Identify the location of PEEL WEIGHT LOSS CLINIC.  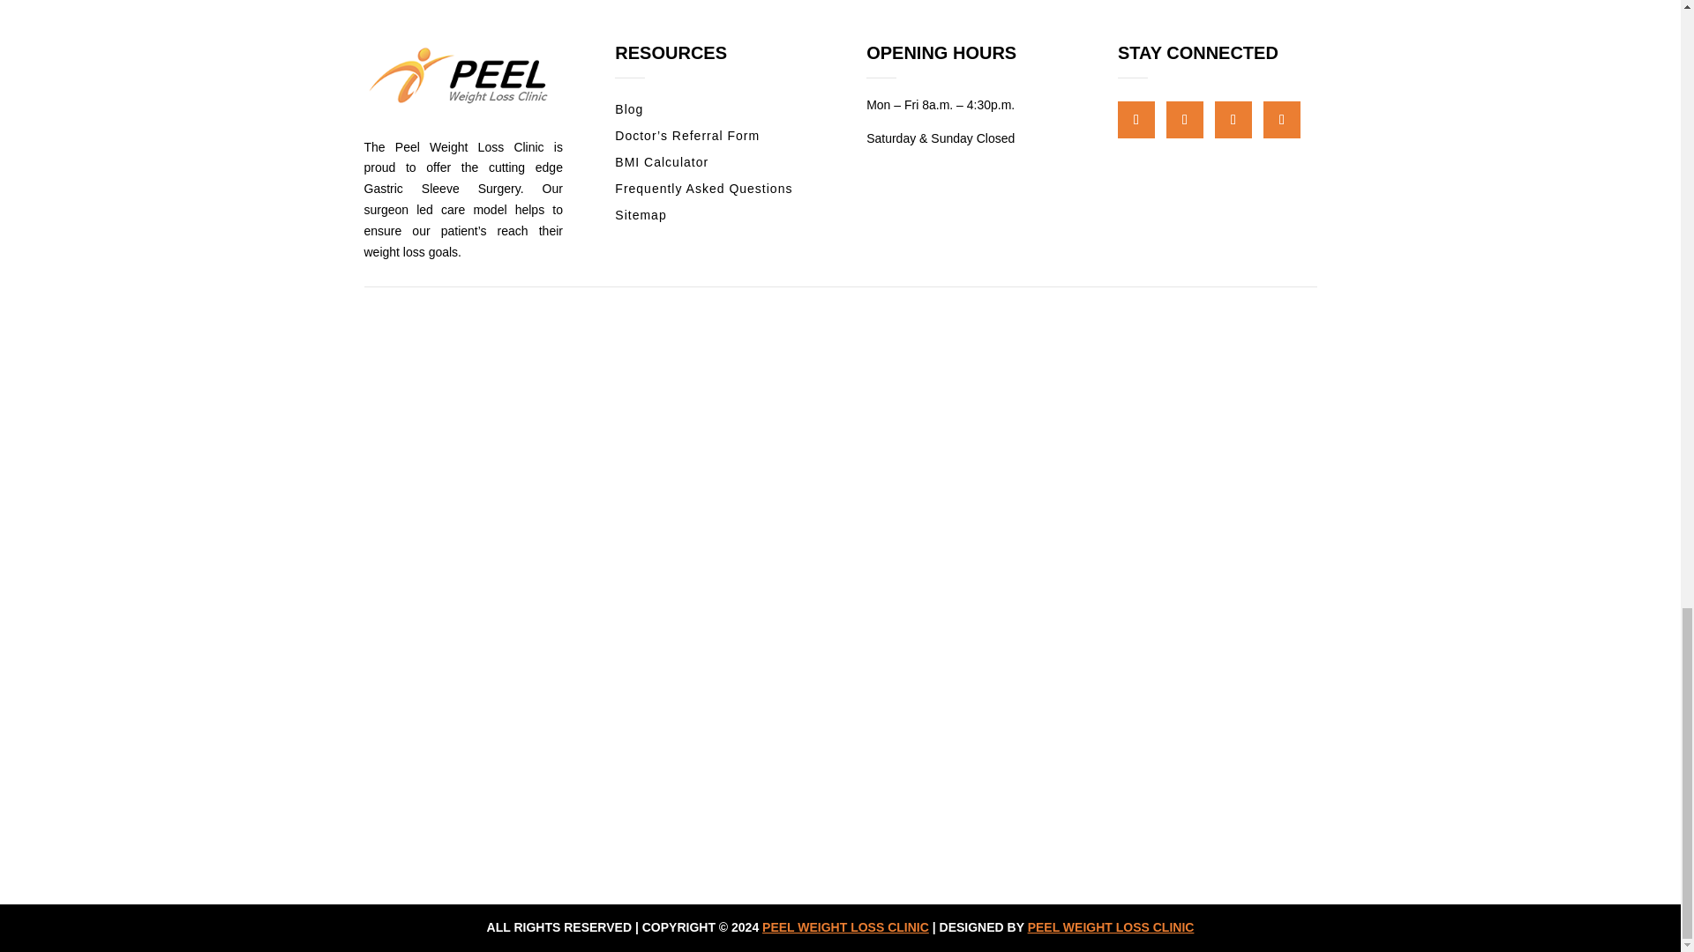
(1111, 927).